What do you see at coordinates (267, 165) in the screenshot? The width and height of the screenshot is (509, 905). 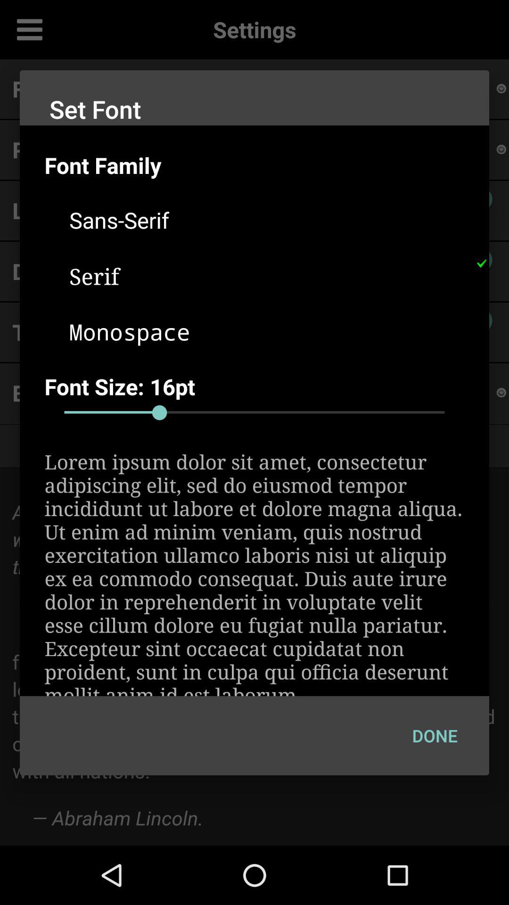 I see `select the font family item` at bounding box center [267, 165].